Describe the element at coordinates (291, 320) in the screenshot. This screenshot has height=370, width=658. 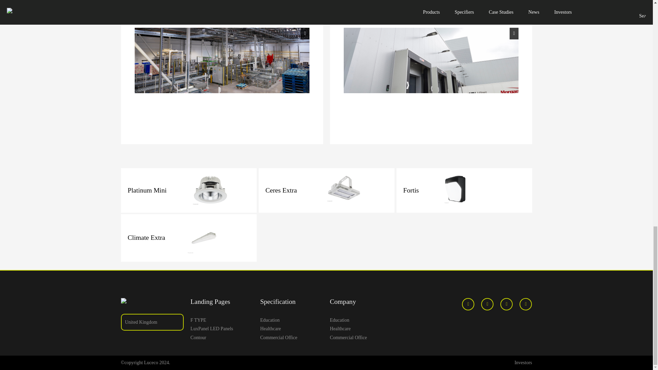
I see `Education` at that location.